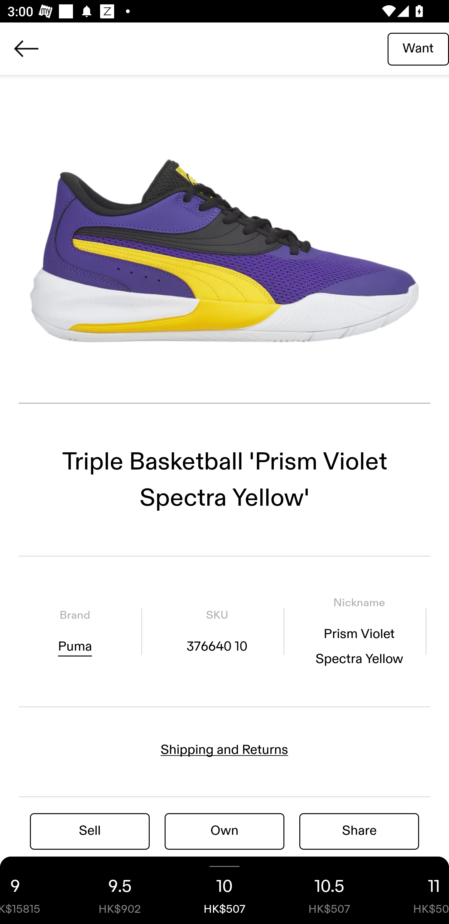  I want to click on 10.5 HK$507, so click(329, 890).